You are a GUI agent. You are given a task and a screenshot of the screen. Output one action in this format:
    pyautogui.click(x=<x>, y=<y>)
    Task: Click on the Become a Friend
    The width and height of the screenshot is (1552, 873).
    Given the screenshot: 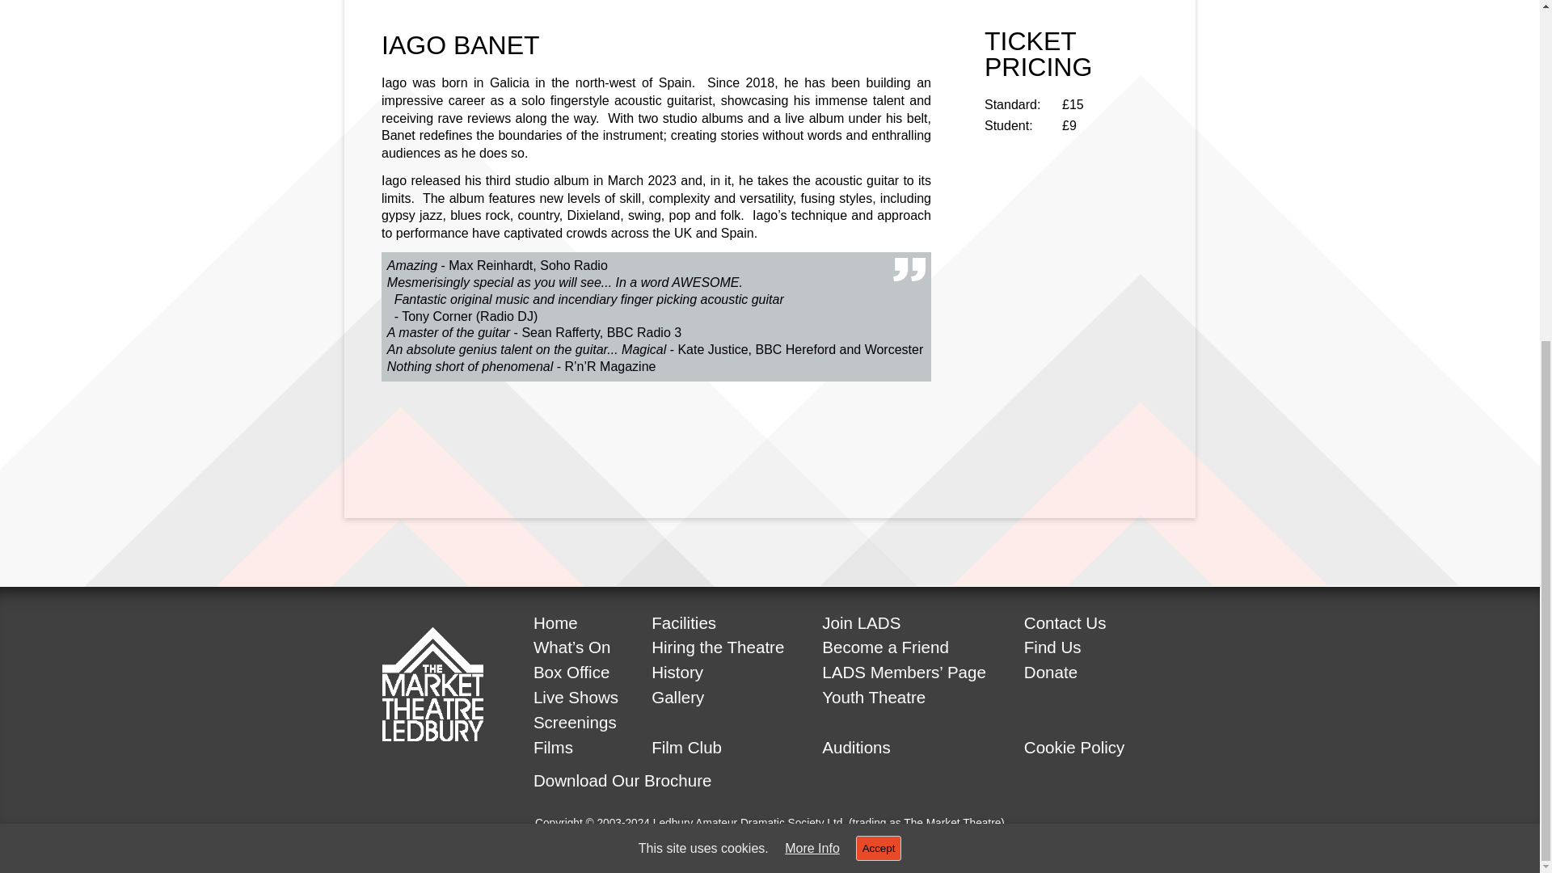 What is the action you would take?
    pyautogui.click(x=885, y=647)
    